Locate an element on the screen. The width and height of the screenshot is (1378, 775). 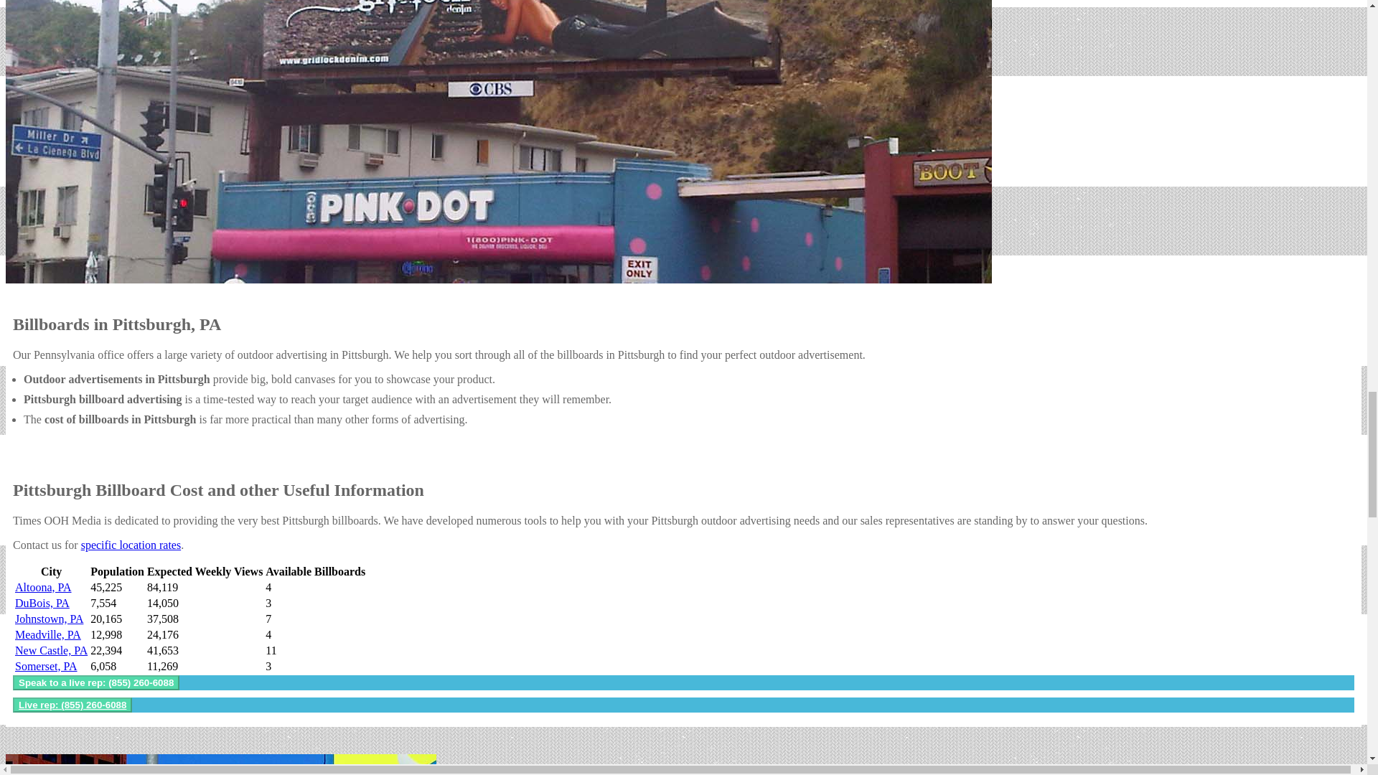
Somerset, PA is located at coordinates (46, 666).